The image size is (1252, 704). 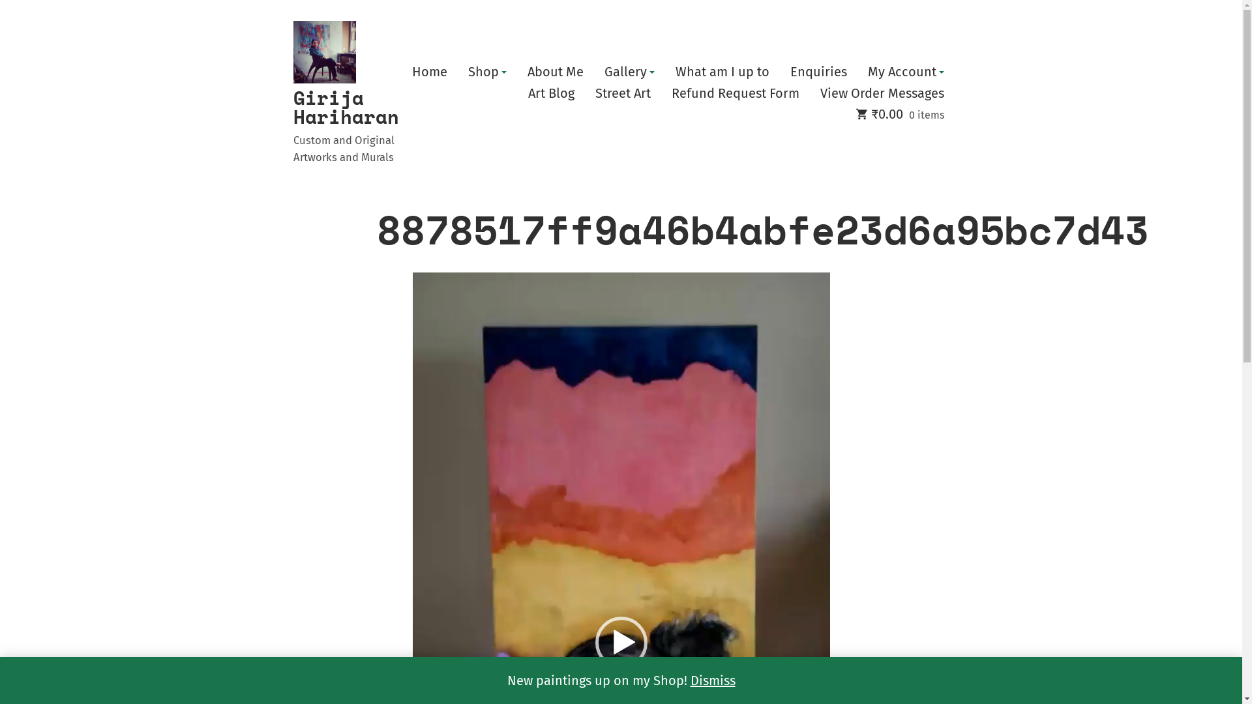 I want to click on Shop, so click(x=488, y=72).